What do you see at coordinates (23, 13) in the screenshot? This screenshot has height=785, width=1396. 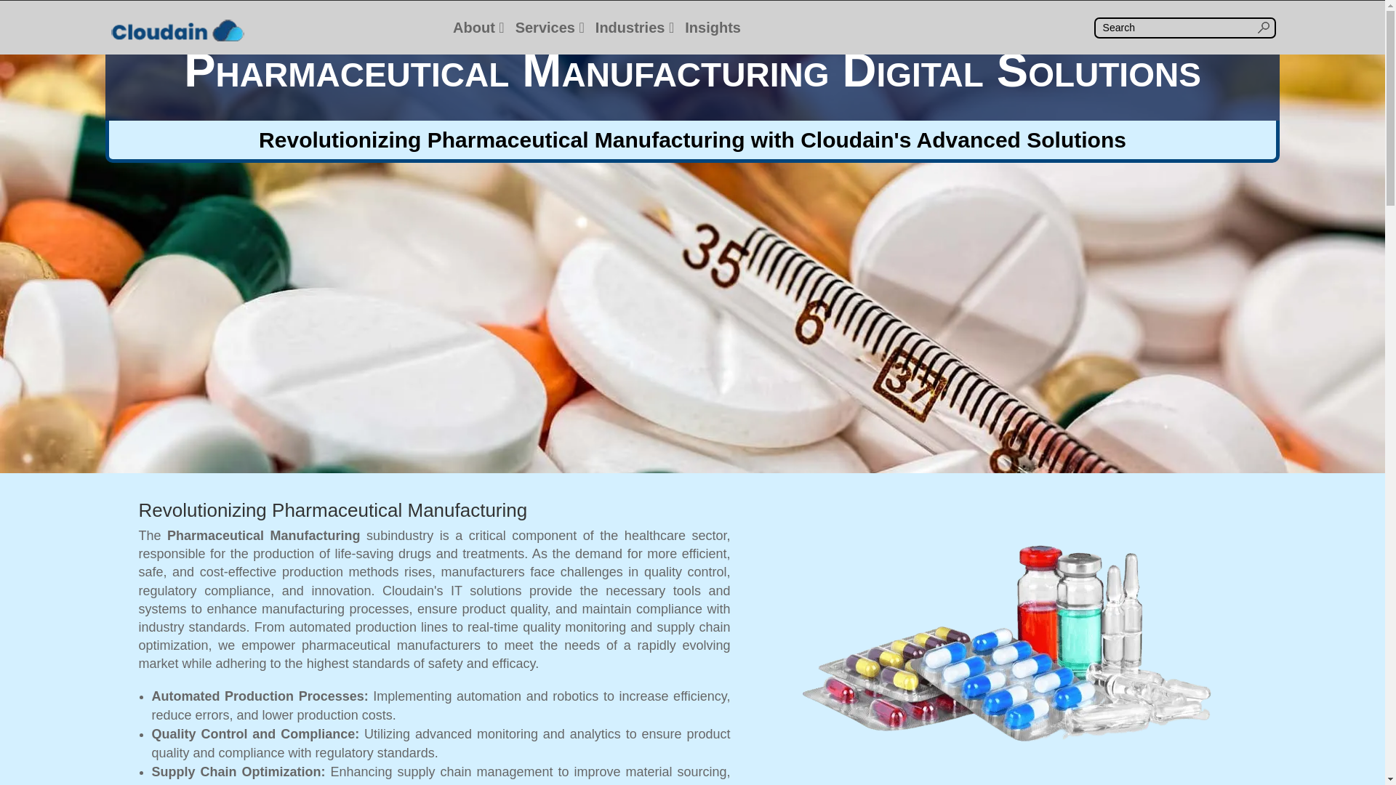 I see `Search` at bounding box center [23, 13].